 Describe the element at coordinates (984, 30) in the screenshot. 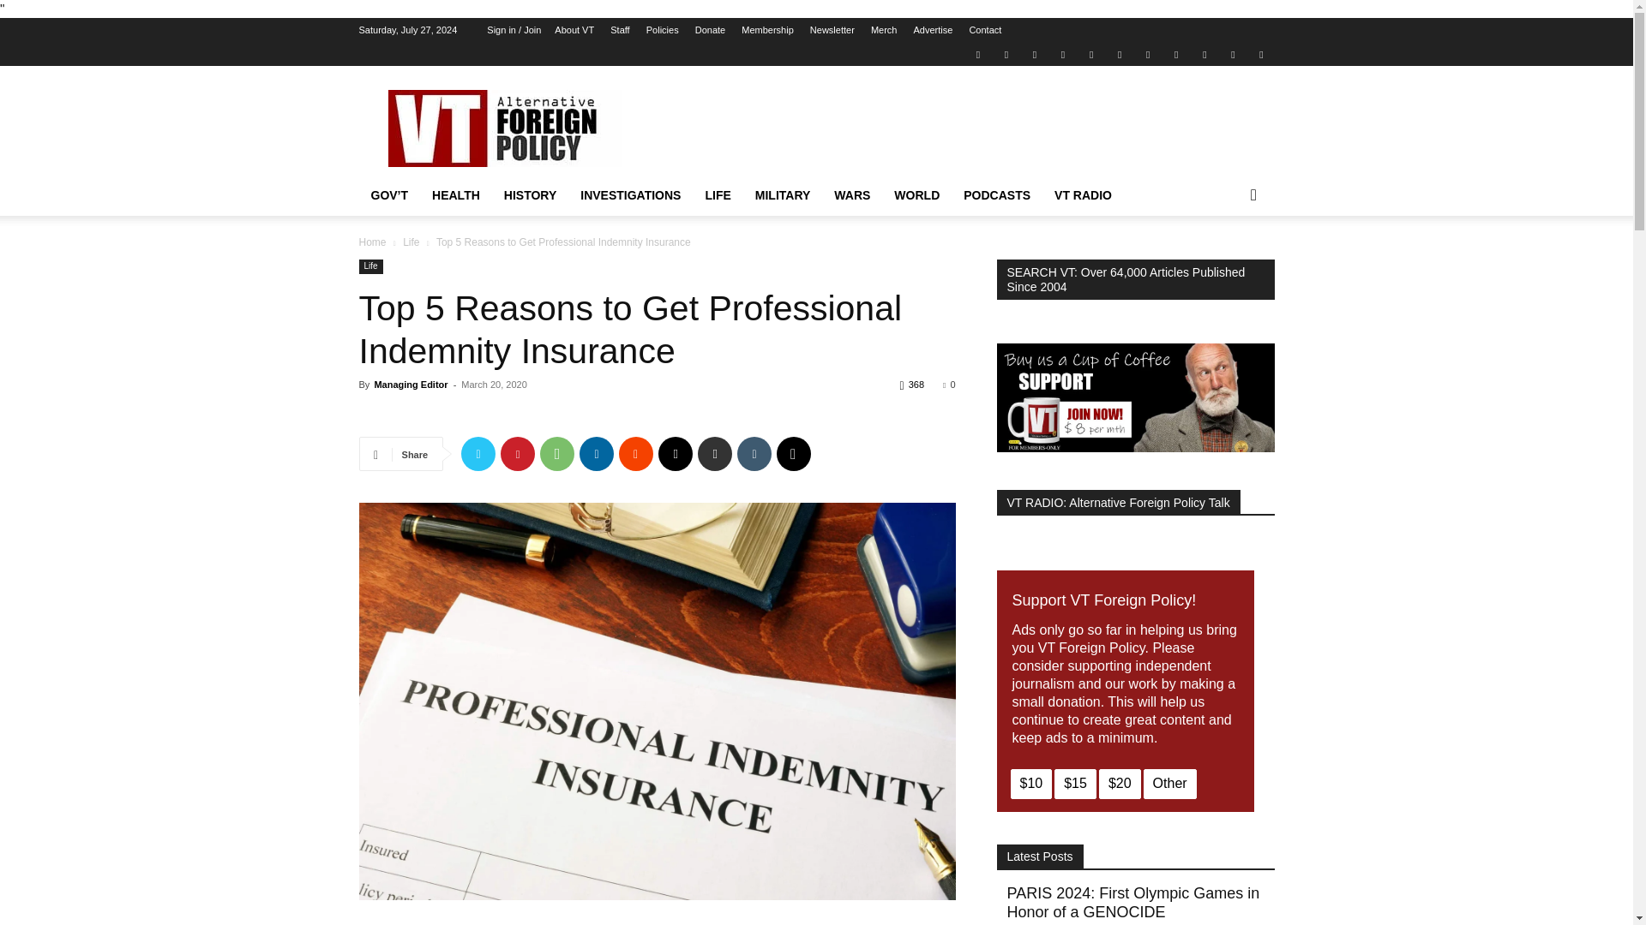

I see `Contact` at that location.